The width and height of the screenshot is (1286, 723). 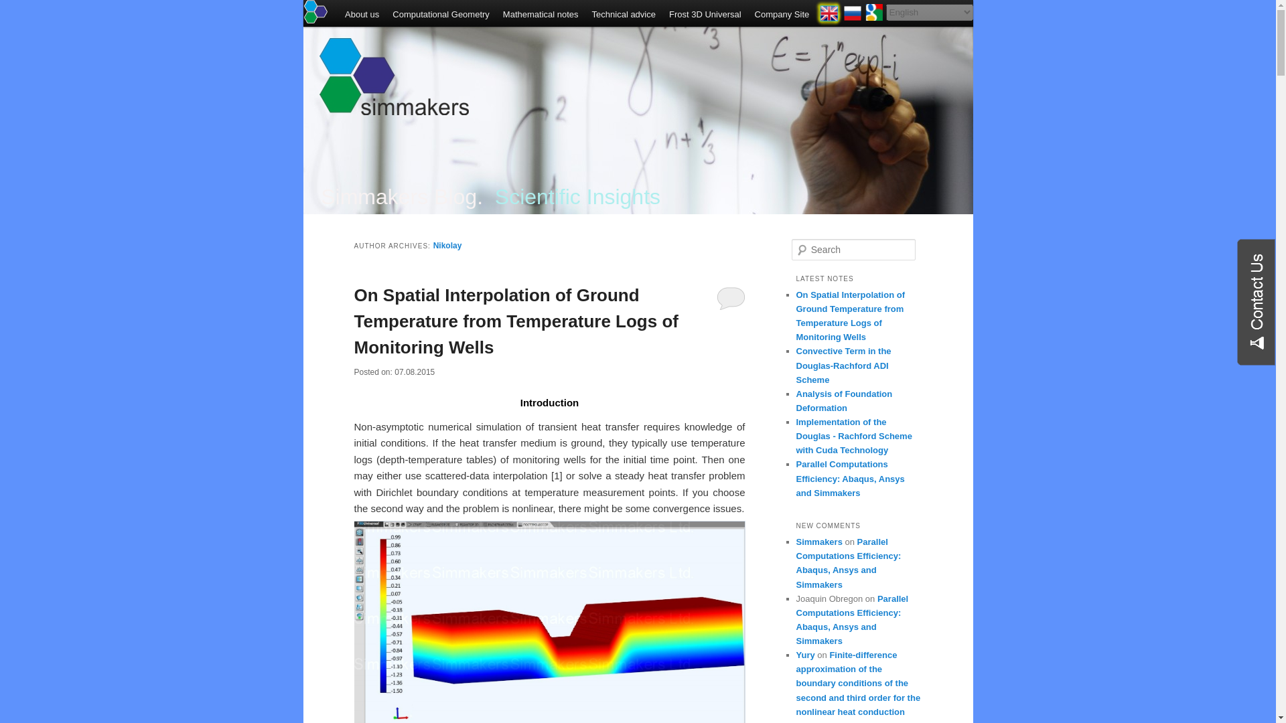 What do you see at coordinates (549, 621) in the screenshot?
I see `Ground Temperature Interpolation` at bounding box center [549, 621].